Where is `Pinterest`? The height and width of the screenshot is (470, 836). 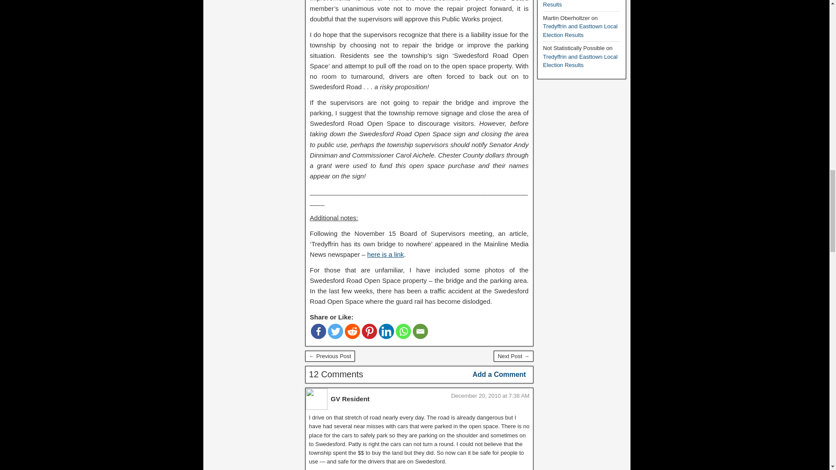
Pinterest is located at coordinates (369, 331).